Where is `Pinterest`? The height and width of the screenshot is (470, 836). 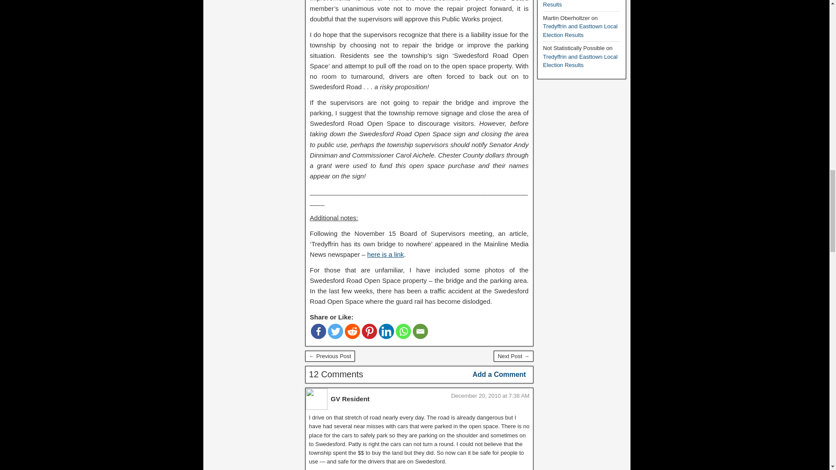
Pinterest is located at coordinates (369, 331).